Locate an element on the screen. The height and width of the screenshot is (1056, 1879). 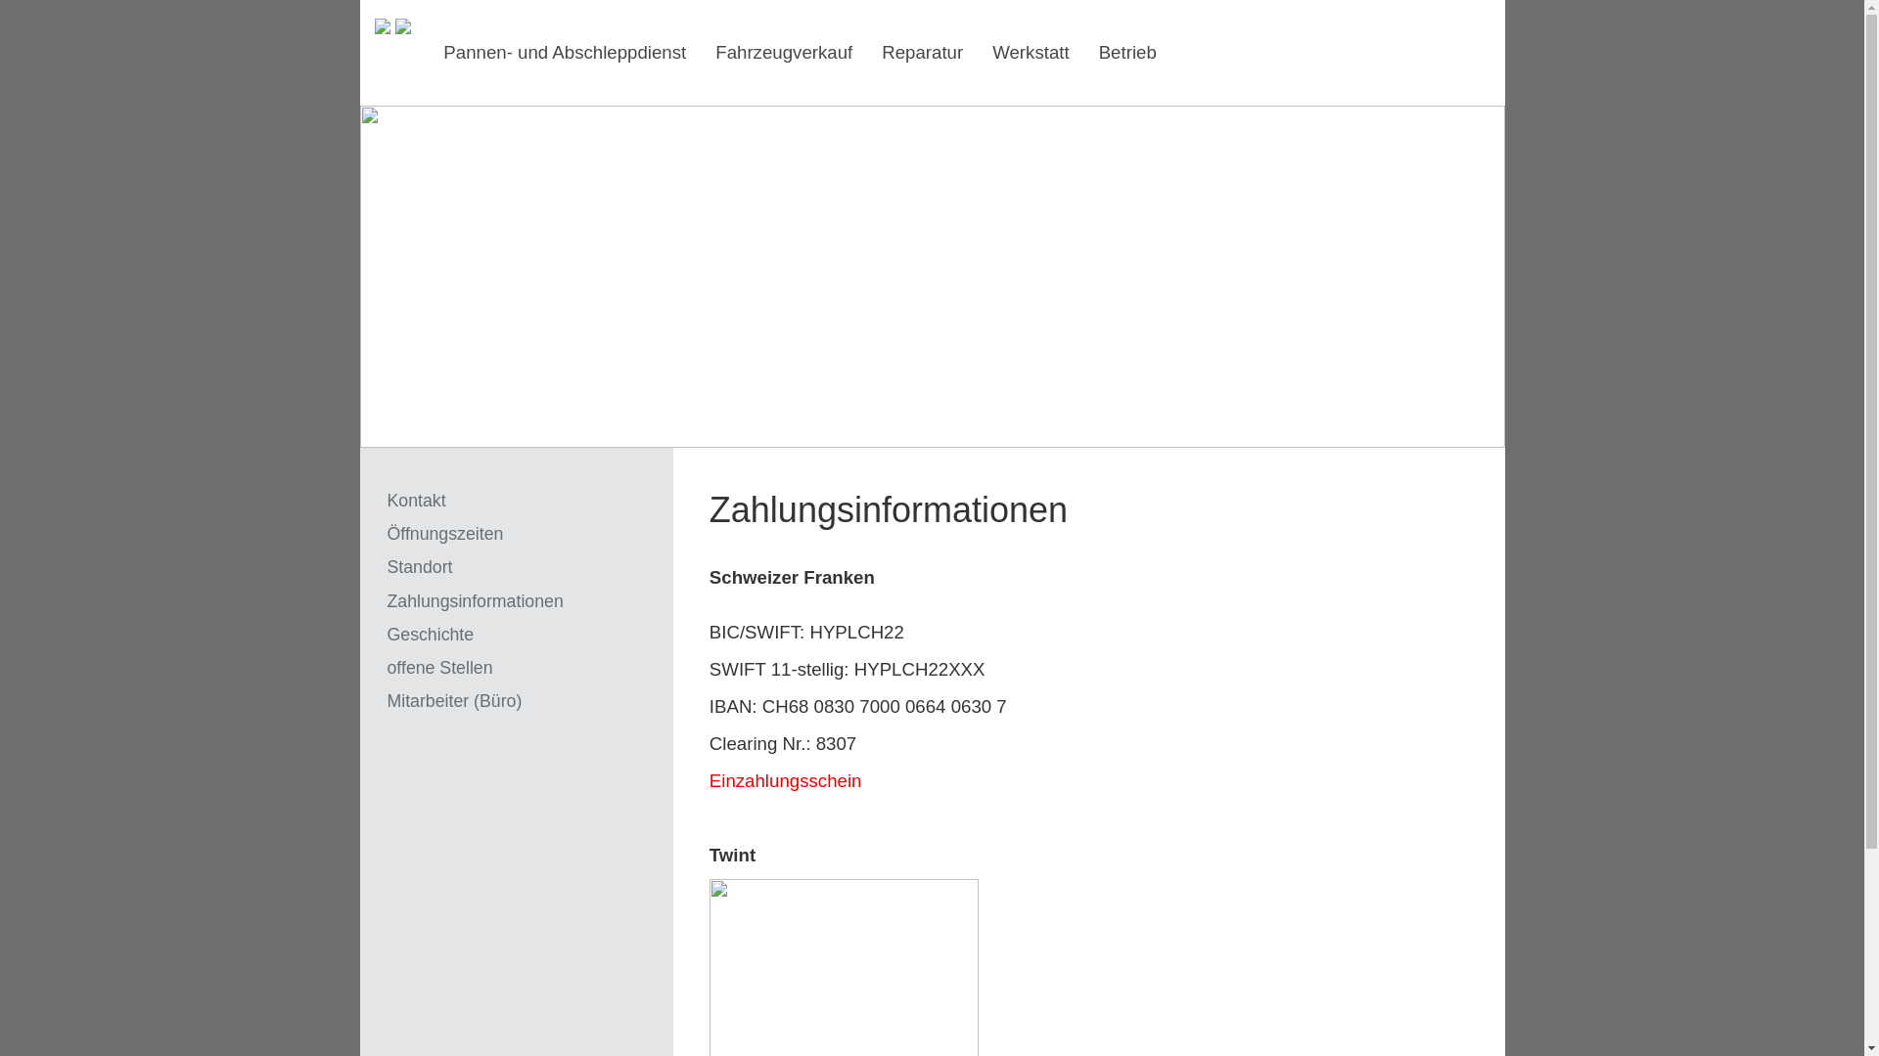
Fahrzeugverkauf is located at coordinates (784, 53).